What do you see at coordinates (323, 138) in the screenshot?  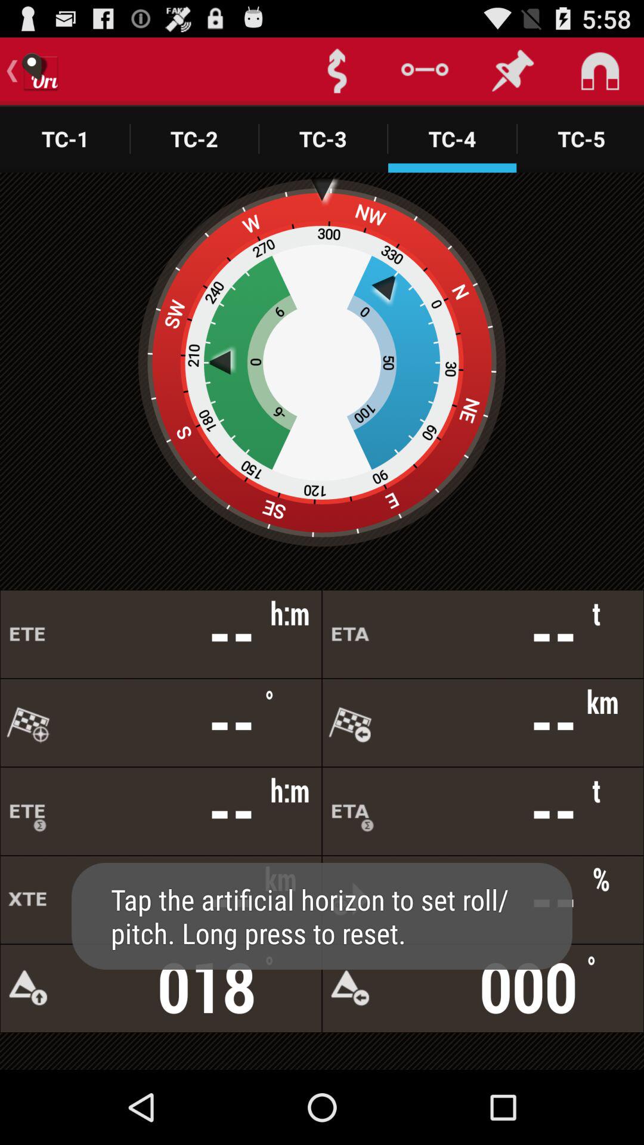 I see `click on tc3` at bounding box center [323, 138].